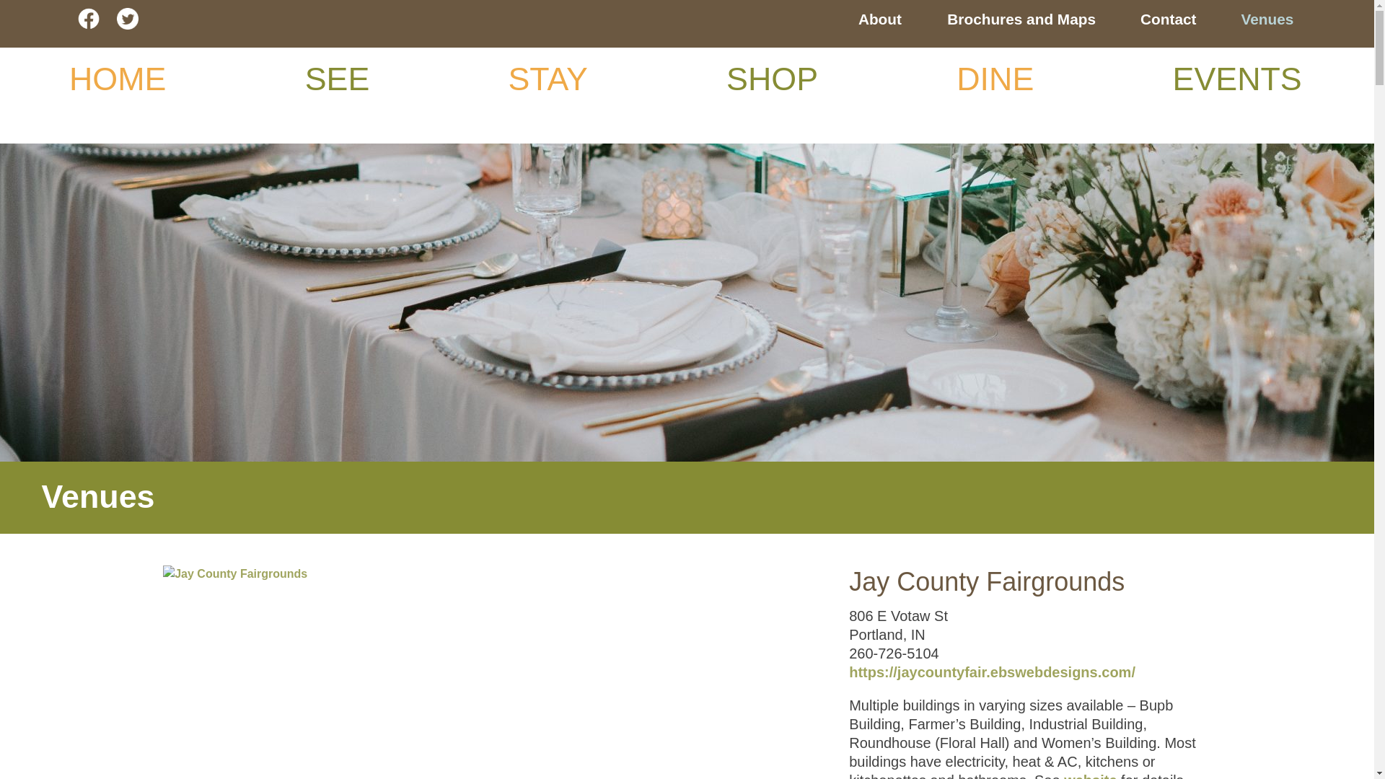 This screenshot has width=1385, height=779. What do you see at coordinates (995, 78) in the screenshot?
I see `DINE` at bounding box center [995, 78].